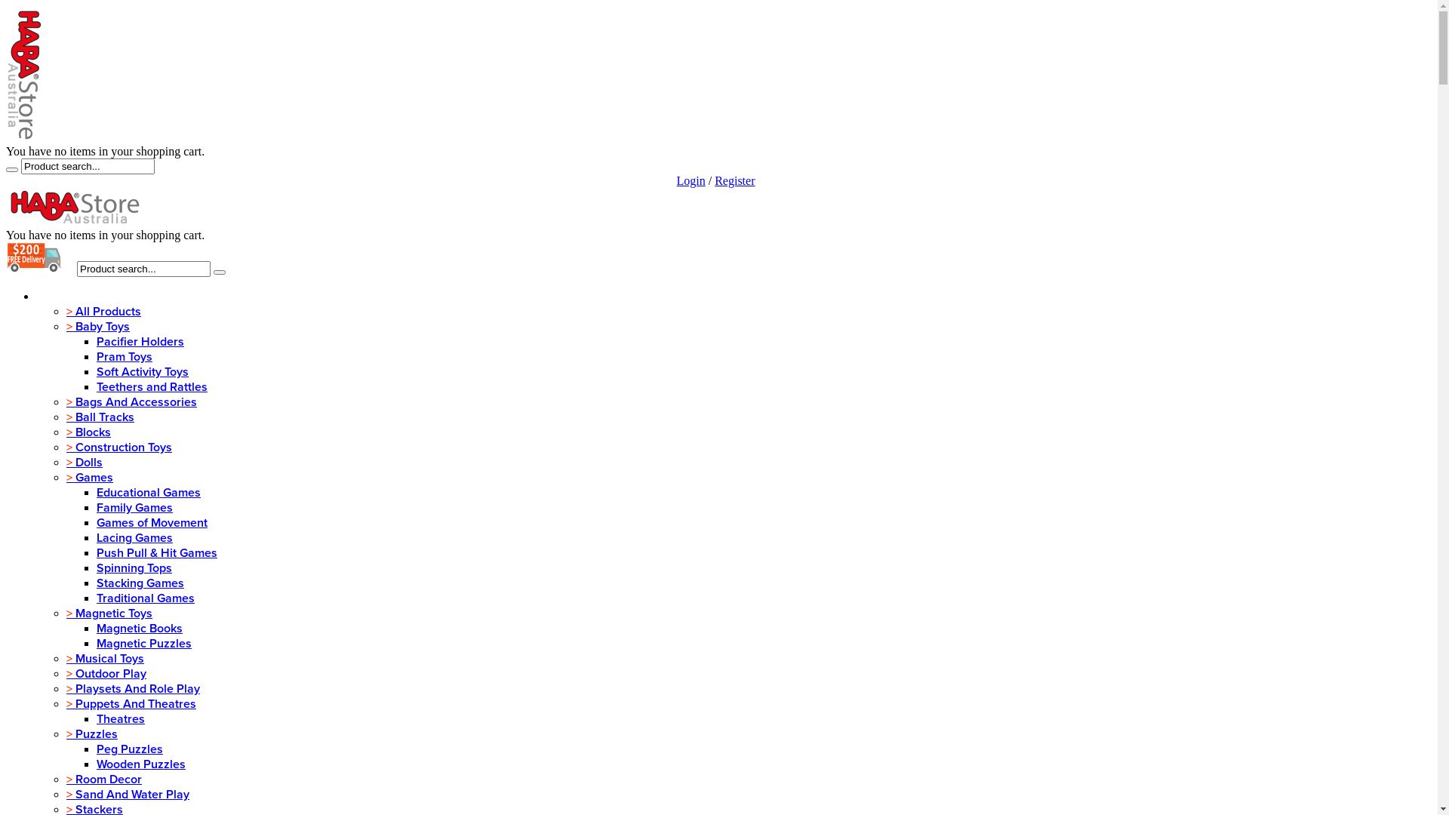 The width and height of the screenshot is (1449, 815). What do you see at coordinates (157, 553) in the screenshot?
I see `Push Pull & Hit Games` at bounding box center [157, 553].